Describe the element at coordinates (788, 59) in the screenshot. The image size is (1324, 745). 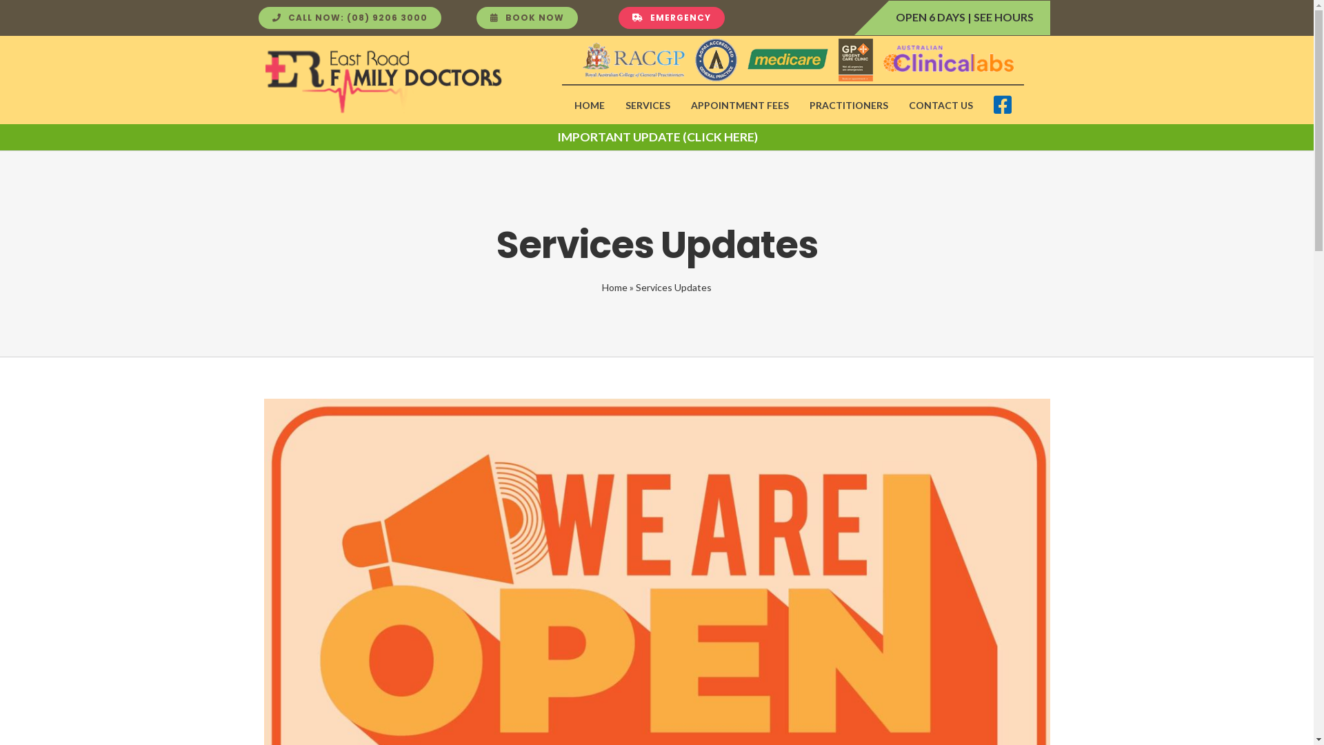
I see `Medicare_new` at that location.